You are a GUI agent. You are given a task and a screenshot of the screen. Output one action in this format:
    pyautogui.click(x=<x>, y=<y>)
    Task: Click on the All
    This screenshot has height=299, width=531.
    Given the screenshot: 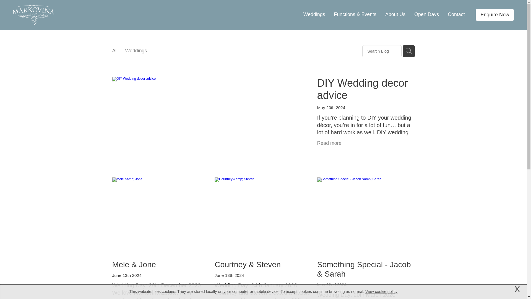 What is the action you would take?
    pyautogui.click(x=115, y=50)
    